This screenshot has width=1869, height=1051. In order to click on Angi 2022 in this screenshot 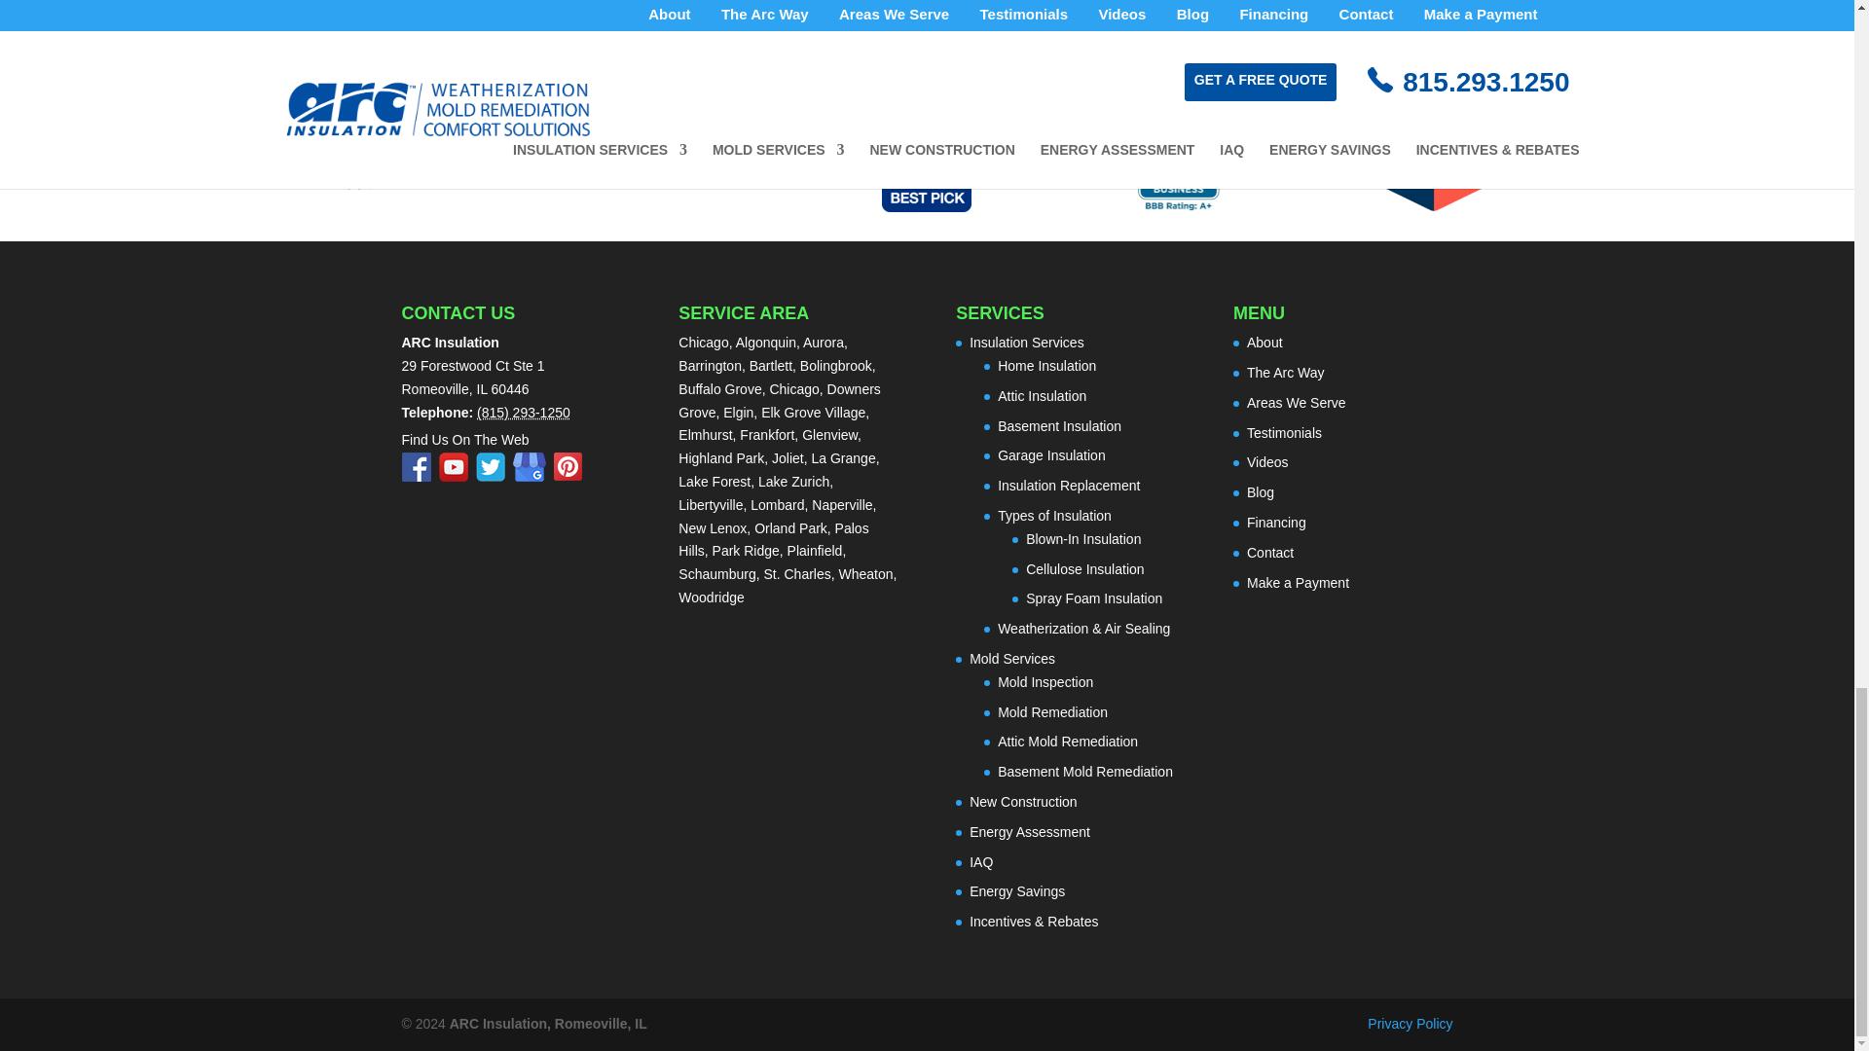, I will do `click(1431, 139)`.